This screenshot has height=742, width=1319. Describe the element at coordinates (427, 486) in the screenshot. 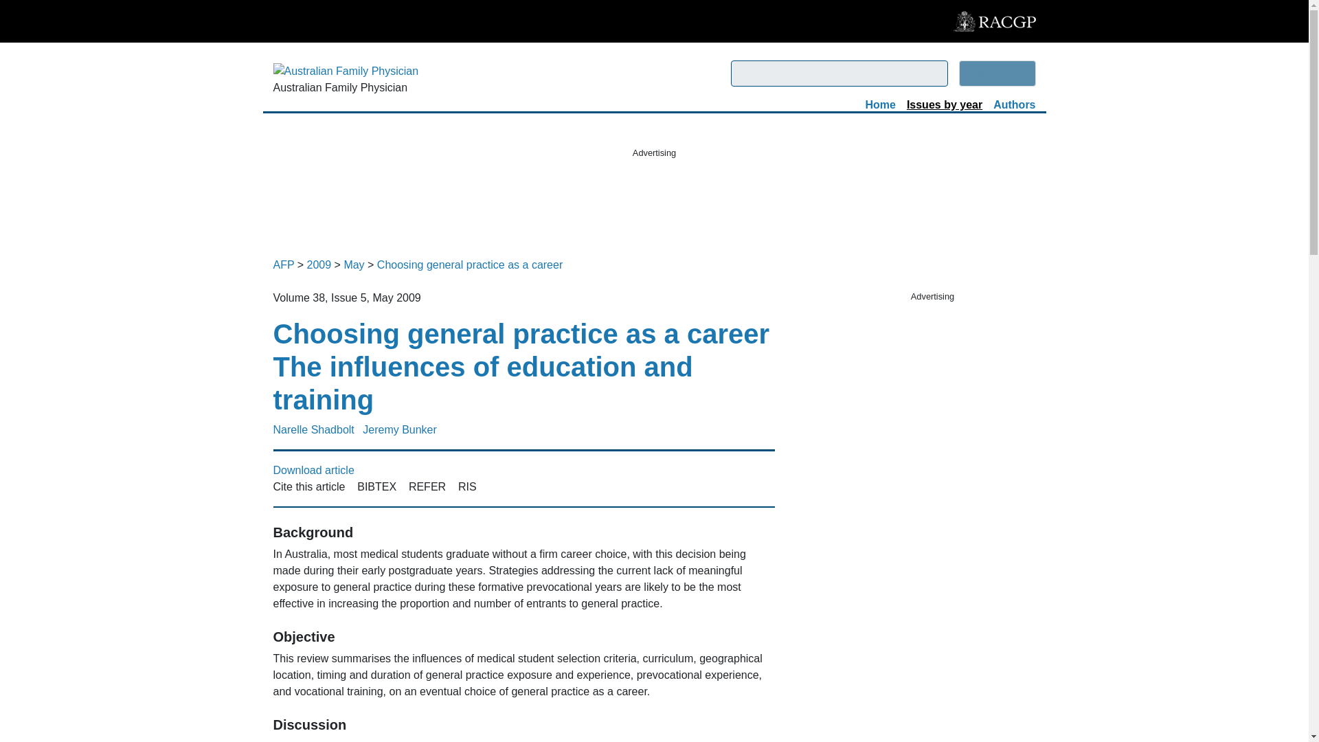

I see `REFER` at that location.